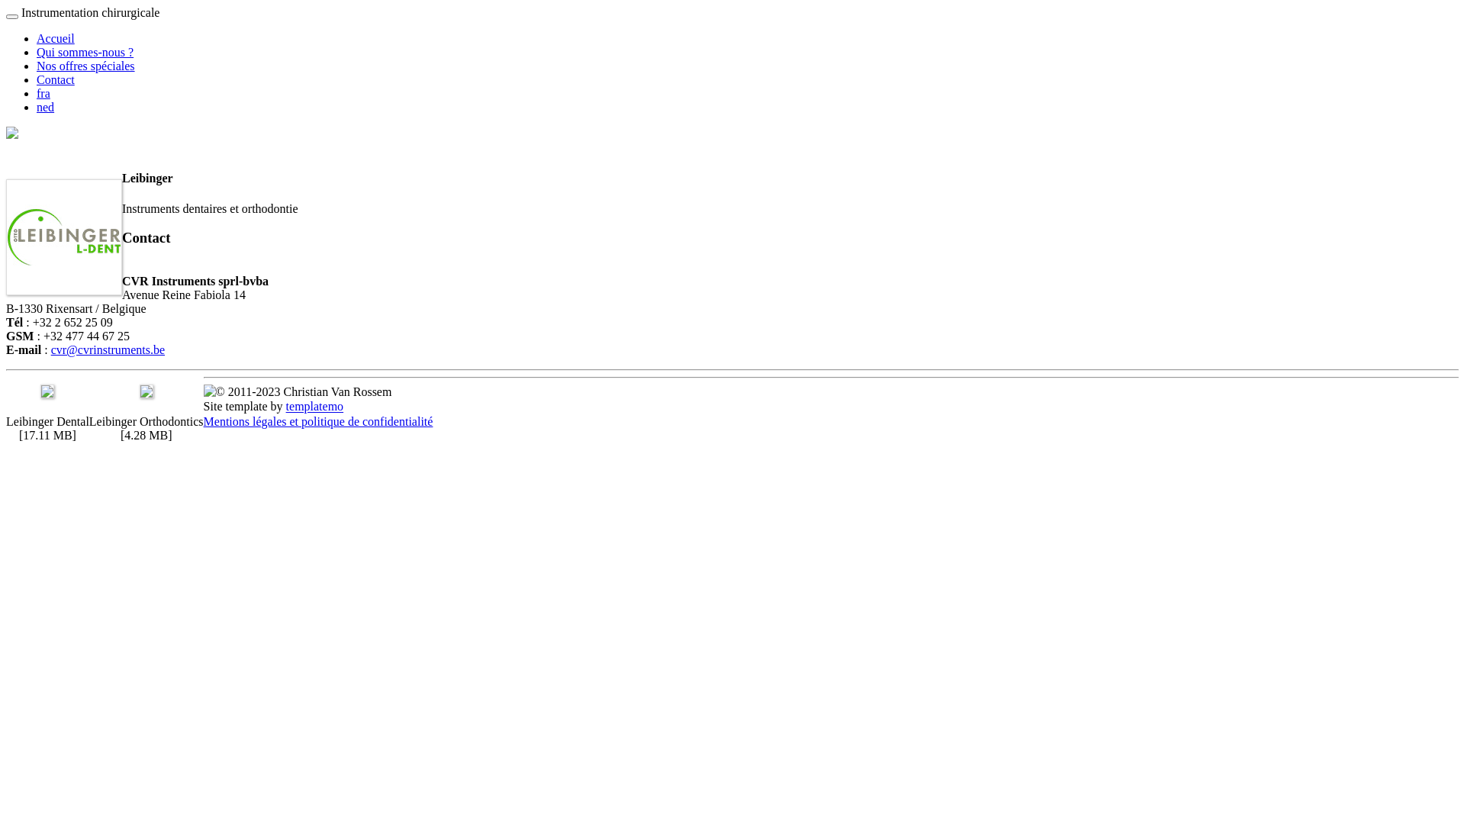 This screenshot has height=824, width=1465. Describe the element at coordinates (43, 93) in the screenshot. I see `fra` at that location.